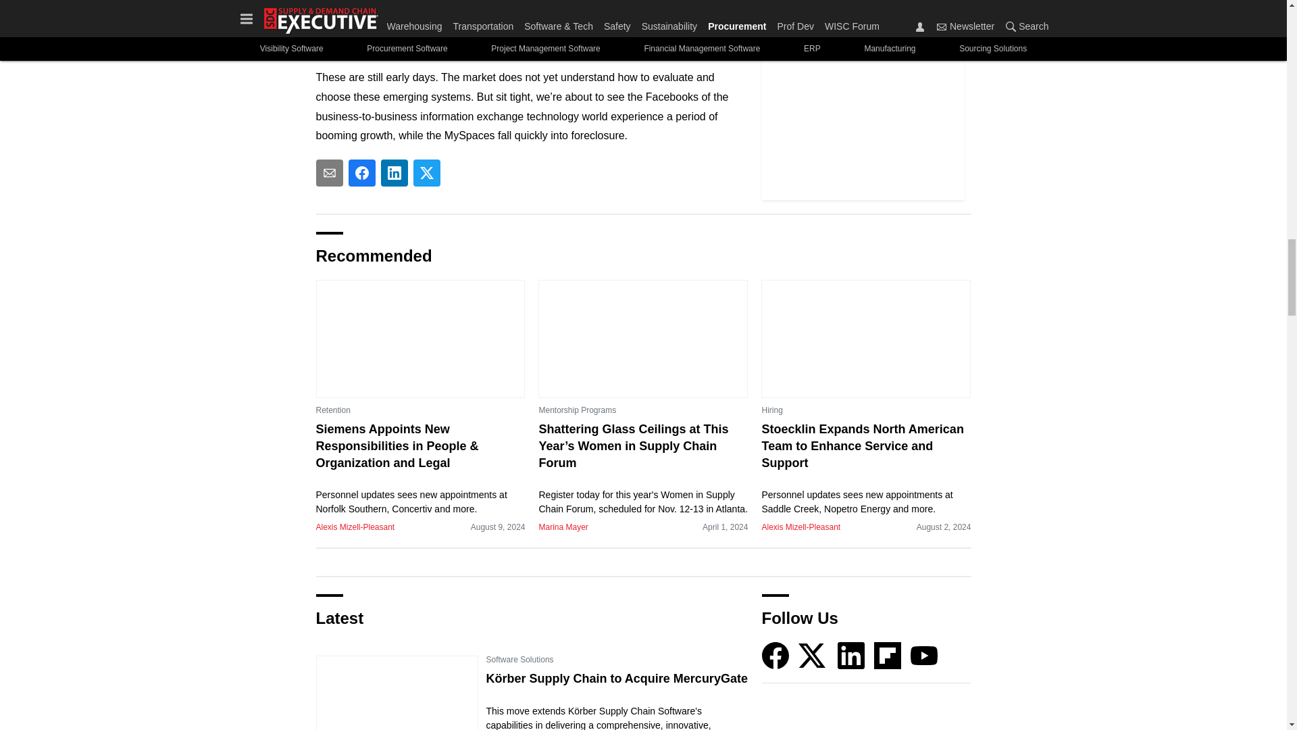  Describe the element at coordinates (775, 656) in the screenshot. I see `Facebook icon` at that location.